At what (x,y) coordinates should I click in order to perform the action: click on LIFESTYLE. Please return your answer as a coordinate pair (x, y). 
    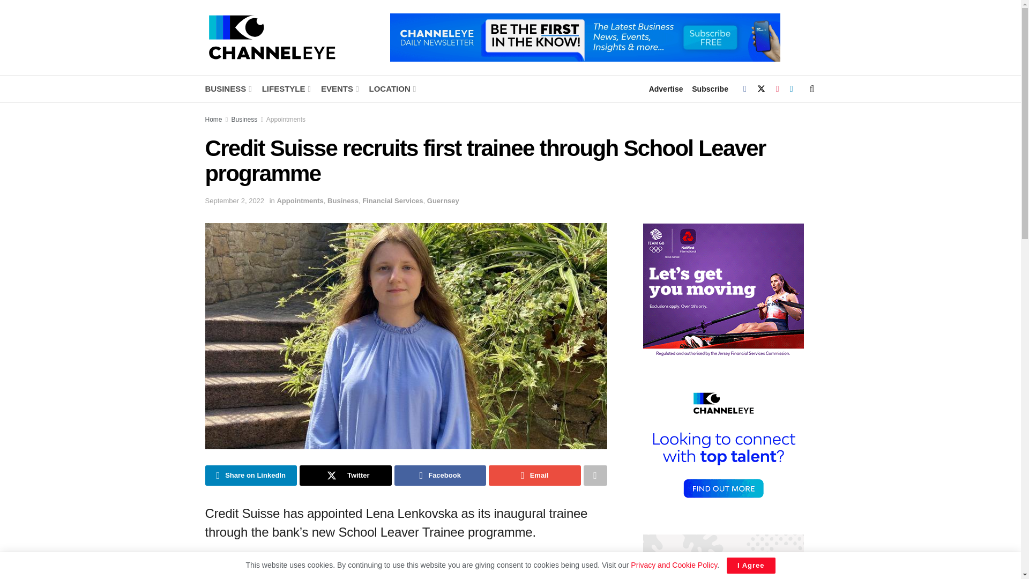
    Looking at the image, I should click on (286, 89).